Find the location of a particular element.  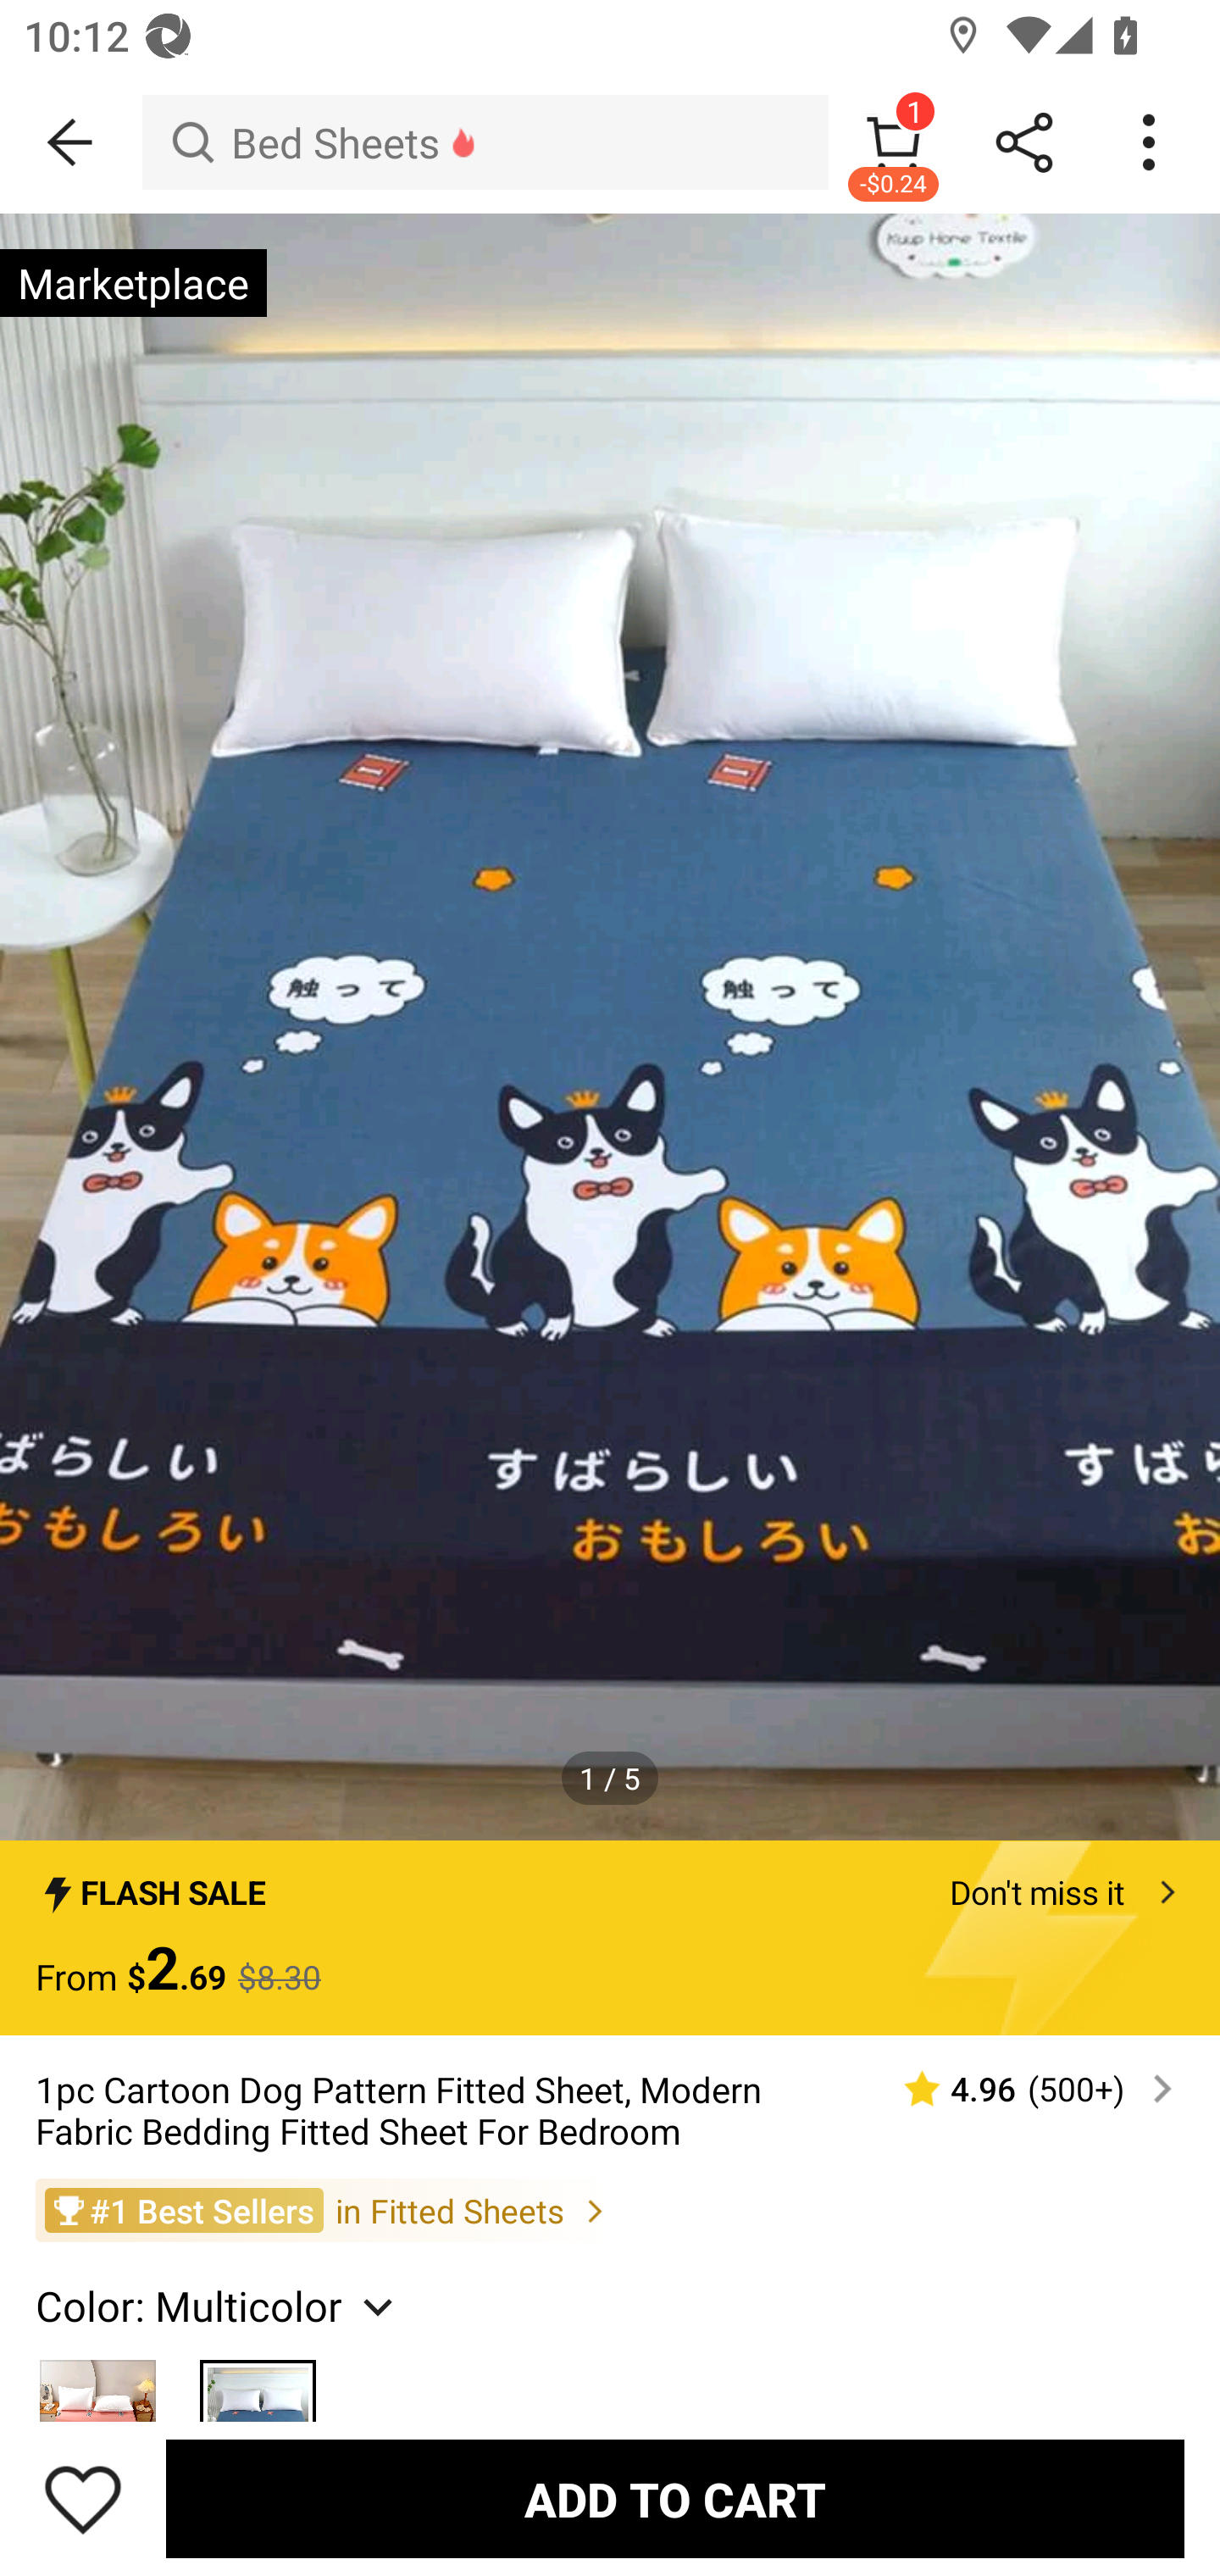

Multicolor is located at coordinates (258, 2378).